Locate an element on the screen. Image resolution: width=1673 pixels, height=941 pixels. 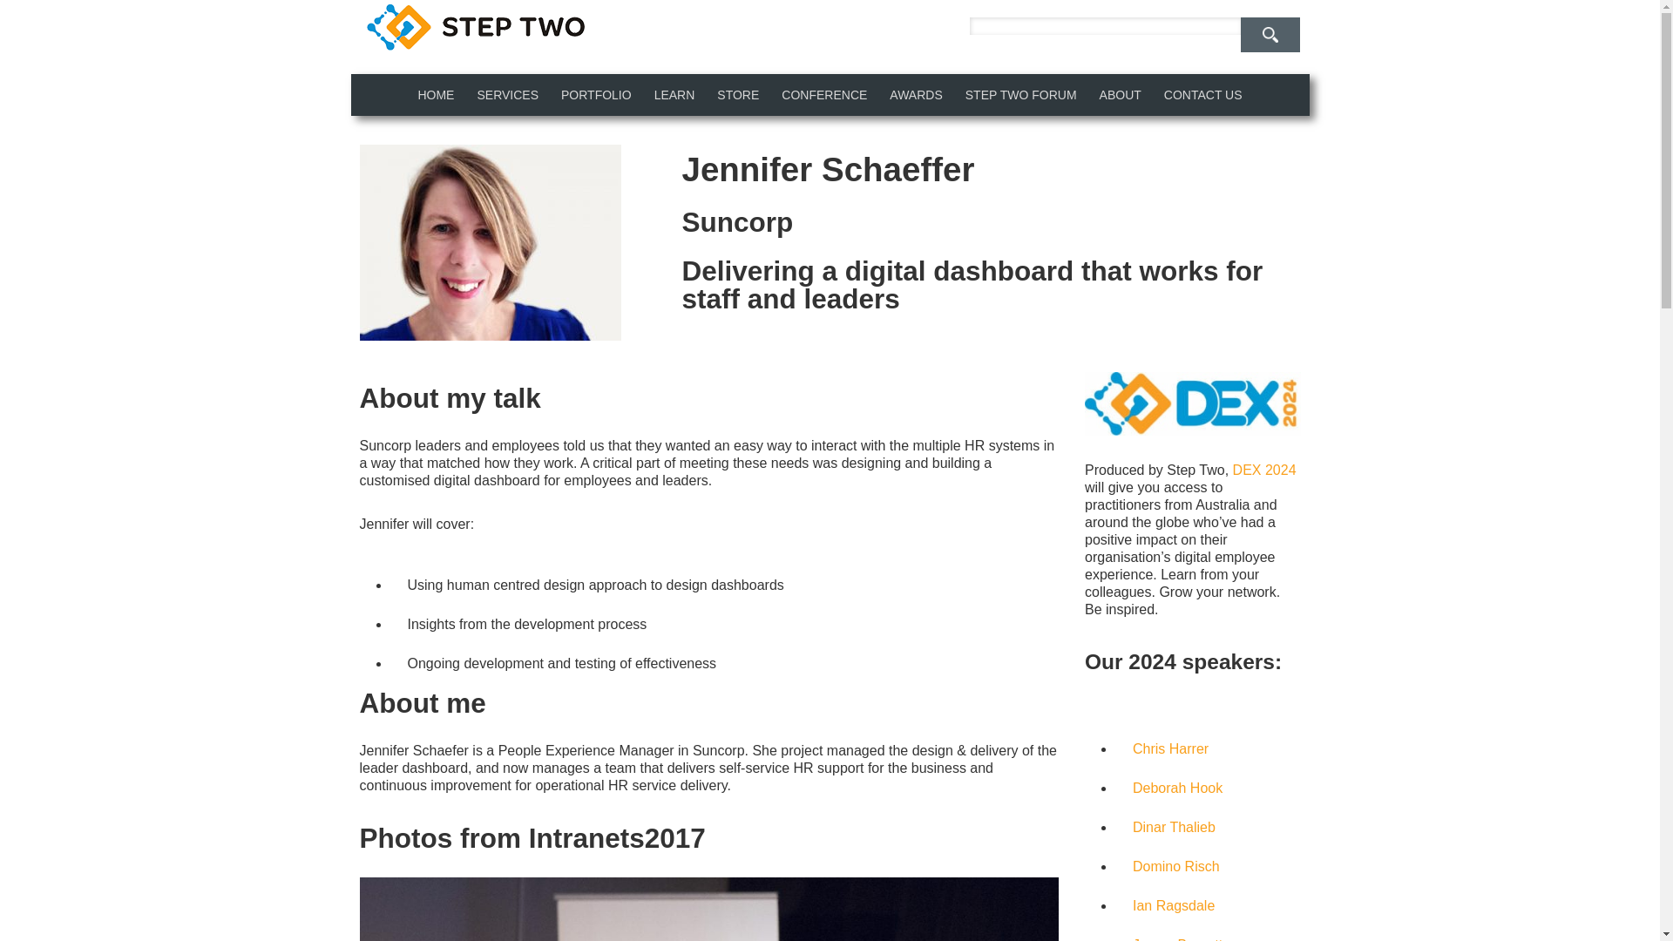
CONFERENCE is located at coordinates (824, 94).